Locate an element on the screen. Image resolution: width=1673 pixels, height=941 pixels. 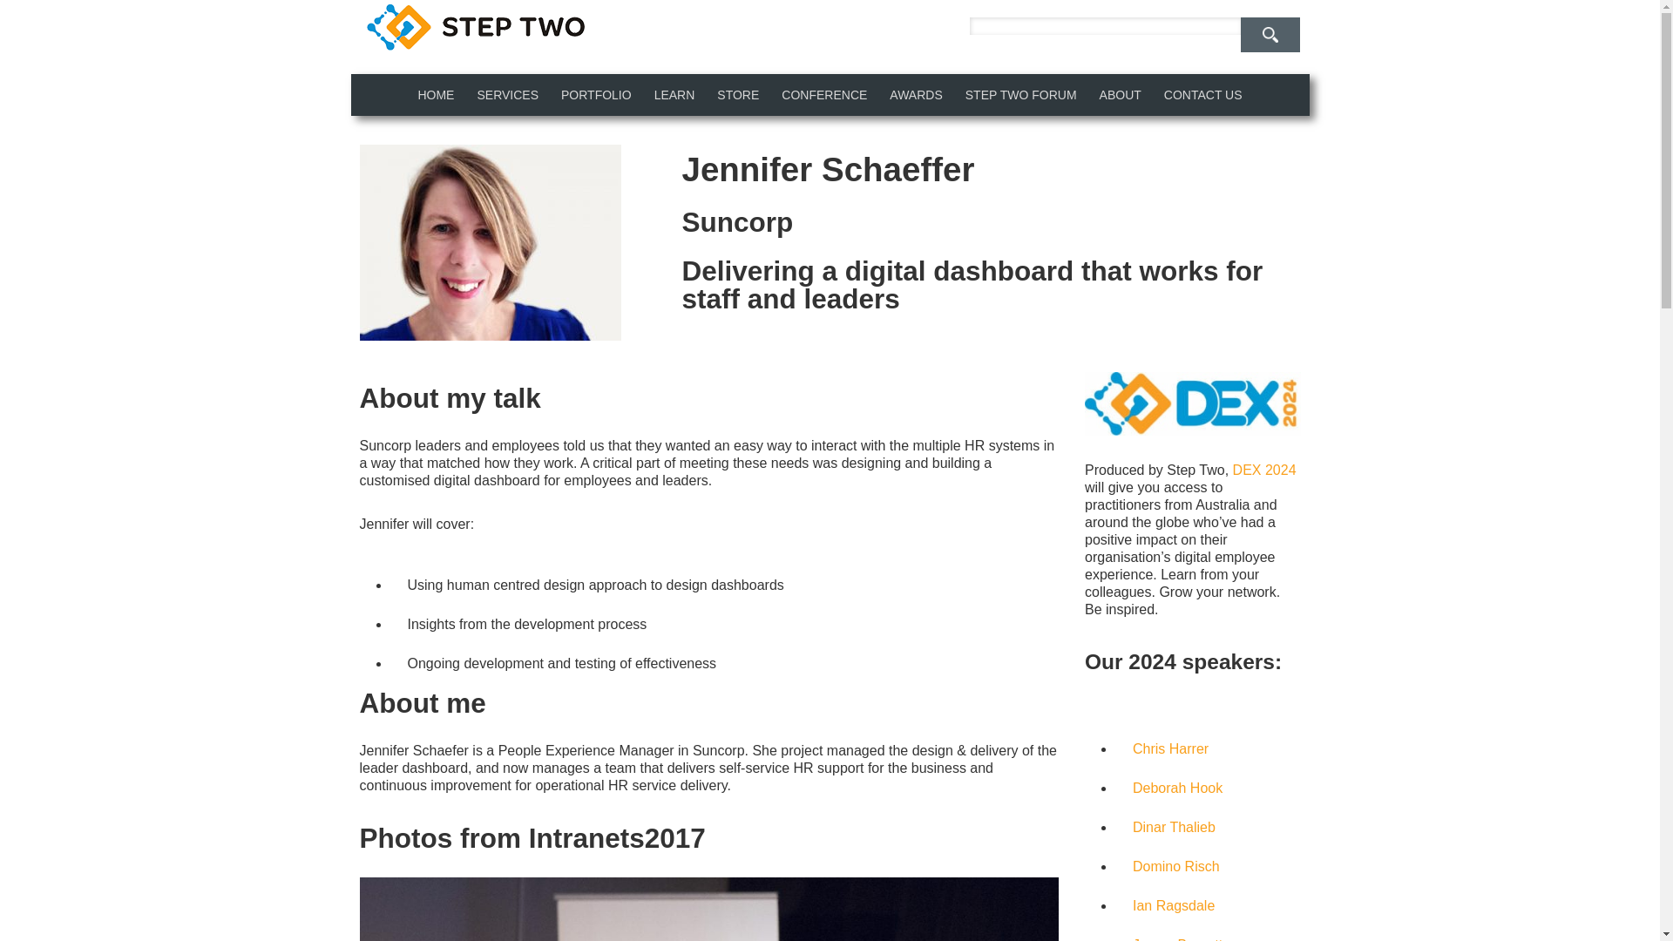
CONFERENCE is located at coordinates (824, 94).